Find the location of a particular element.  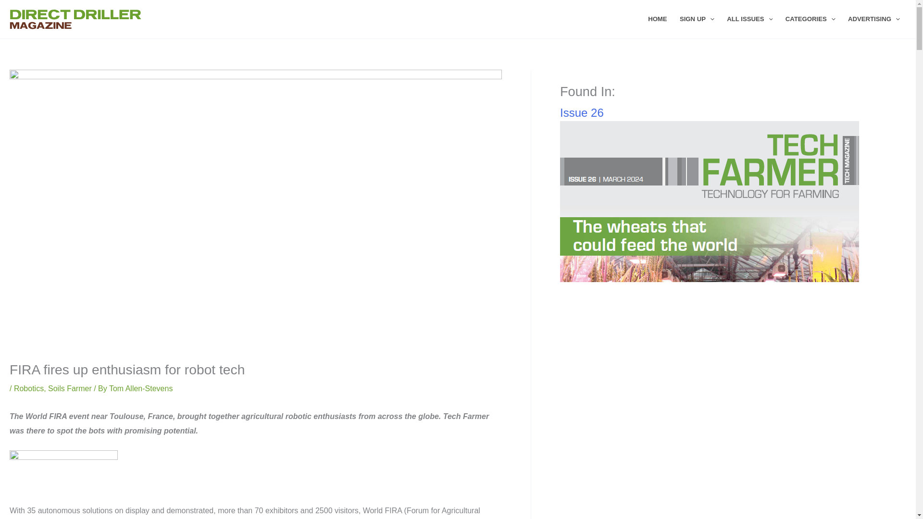

ALL ISSUES is located at coordinates (750, 19).